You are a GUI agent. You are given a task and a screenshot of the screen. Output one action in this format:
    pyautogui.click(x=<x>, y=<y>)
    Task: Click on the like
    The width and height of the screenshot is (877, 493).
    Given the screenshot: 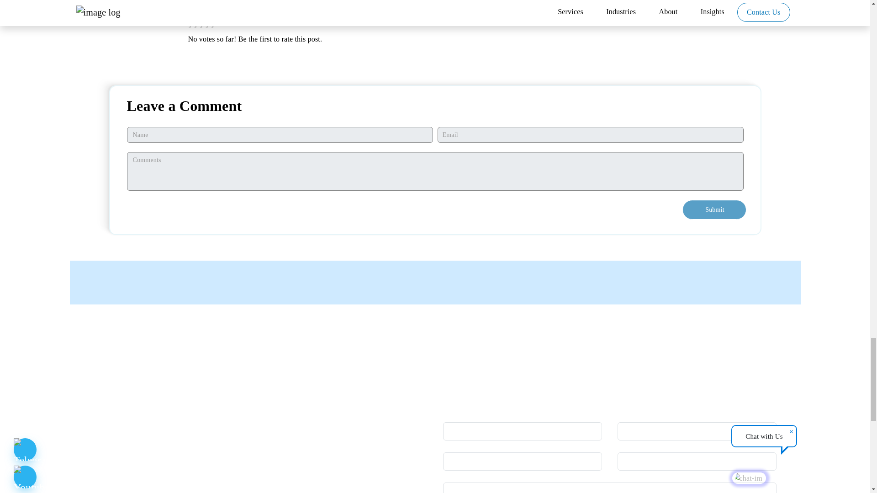 What is the action you would take?
    pyautogui.click(x=139, y=7)
    